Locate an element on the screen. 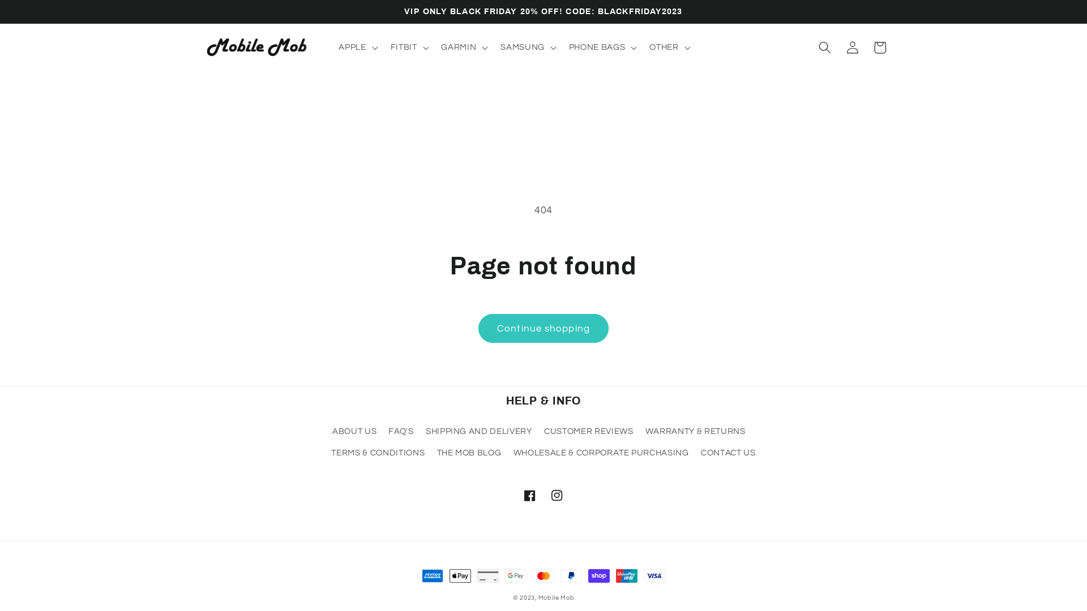  TERMS & CONDITIONS is located at coordinates (378, 453).